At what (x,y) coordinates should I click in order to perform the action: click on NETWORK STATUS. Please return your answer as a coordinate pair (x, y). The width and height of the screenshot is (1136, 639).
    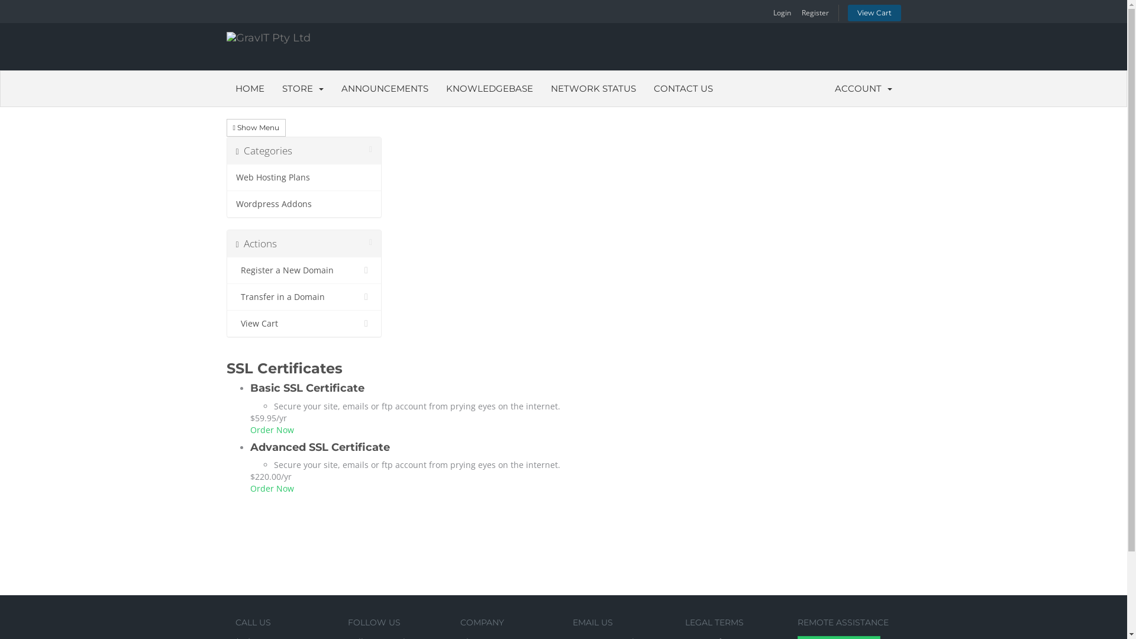
    Looking at the image, I should click on (593, 89).